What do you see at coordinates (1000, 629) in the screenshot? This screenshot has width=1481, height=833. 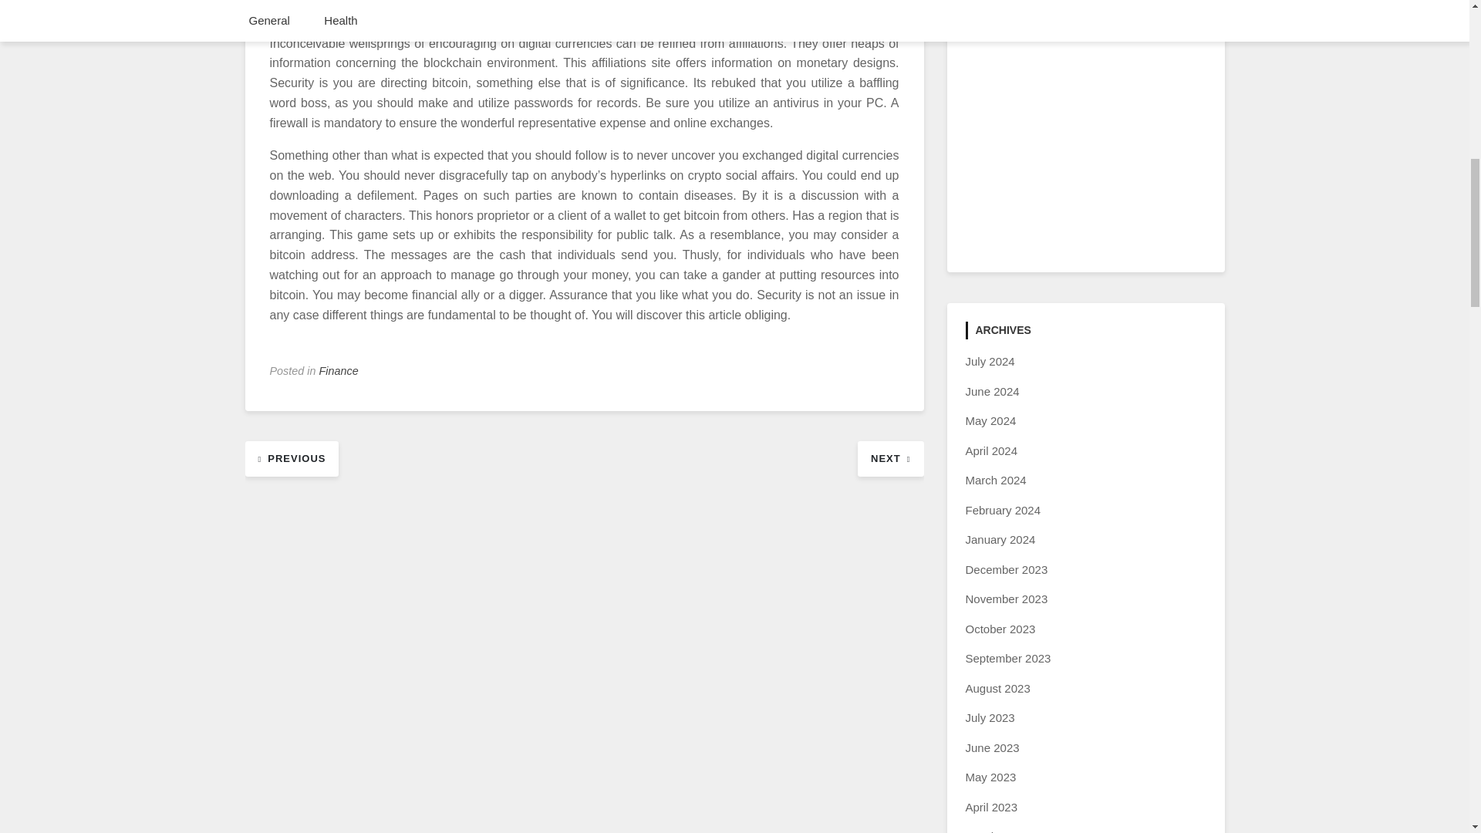 I see `October 2023` at bounding box center [1000, 629].